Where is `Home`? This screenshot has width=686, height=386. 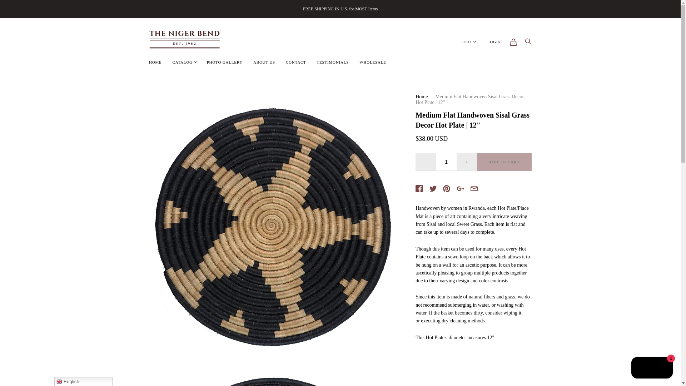 Home is located at coordinates (422, 96).